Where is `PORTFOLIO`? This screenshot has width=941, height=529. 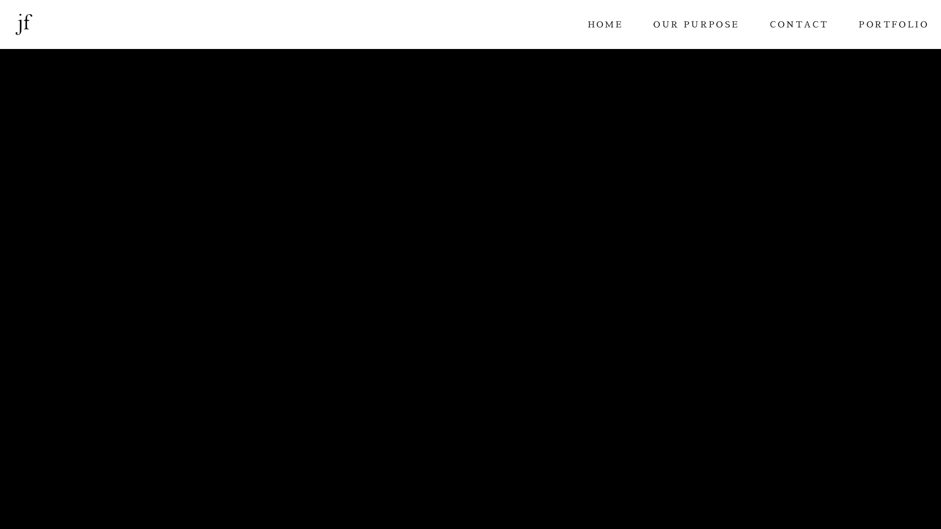 PORTFOLIO is located at coordinates (894, 24).